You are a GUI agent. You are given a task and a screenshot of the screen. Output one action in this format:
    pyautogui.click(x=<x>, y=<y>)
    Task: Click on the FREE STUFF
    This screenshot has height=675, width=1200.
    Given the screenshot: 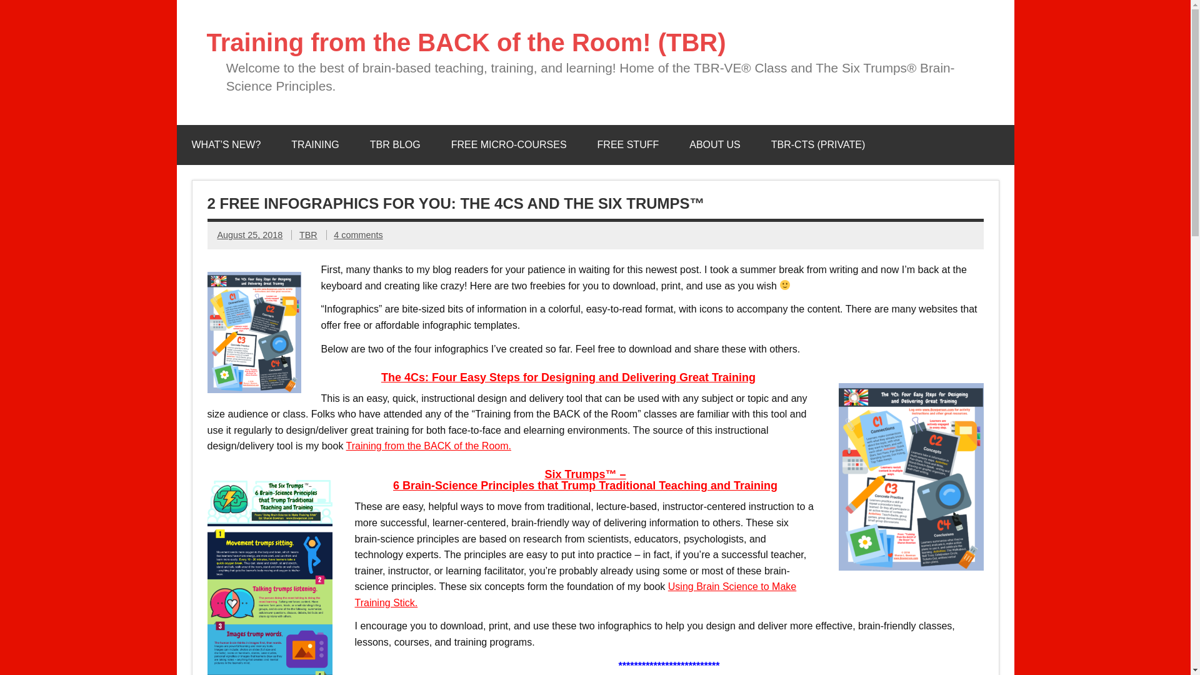 What is the action you would take?
    pyautogui.click(x=628, y=144)
    